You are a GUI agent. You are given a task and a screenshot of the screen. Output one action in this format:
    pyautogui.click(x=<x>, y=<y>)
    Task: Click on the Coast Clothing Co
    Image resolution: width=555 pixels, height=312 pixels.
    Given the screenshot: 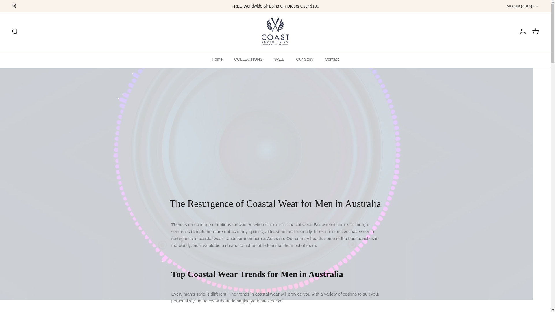 What is the action you would take?
    pyautogui.click(x=275, y=31)
    